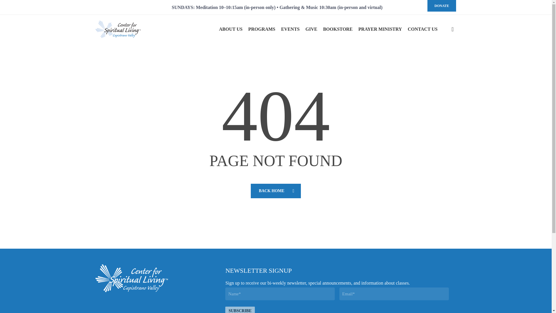 Image resolution: width=556 pixels, height=313 pixels. Describe the element at coordinates (442, 6) in the screenshot. I see `DONATE` at that location.